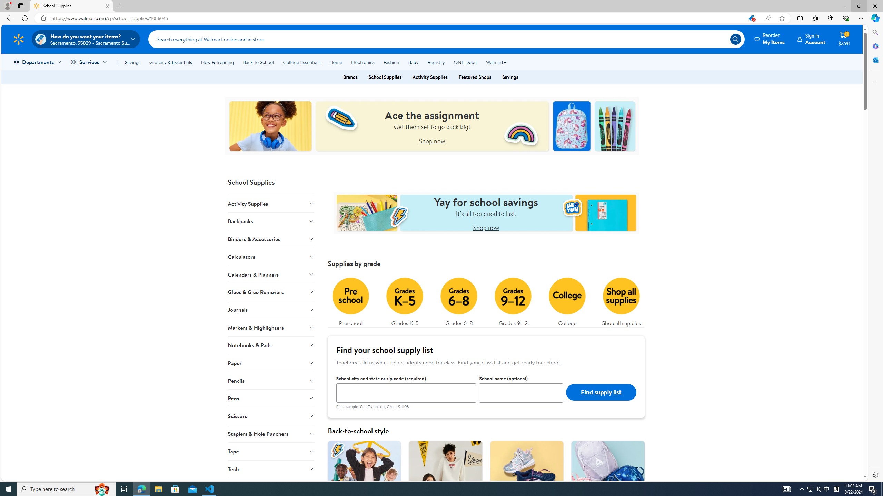 Image resolution: width=883 pixels, height=496 pixels. What do you see at coordinates (271, 203) in the screenshot?
I see `Activity Supplies` at bounding box center [271, 203].